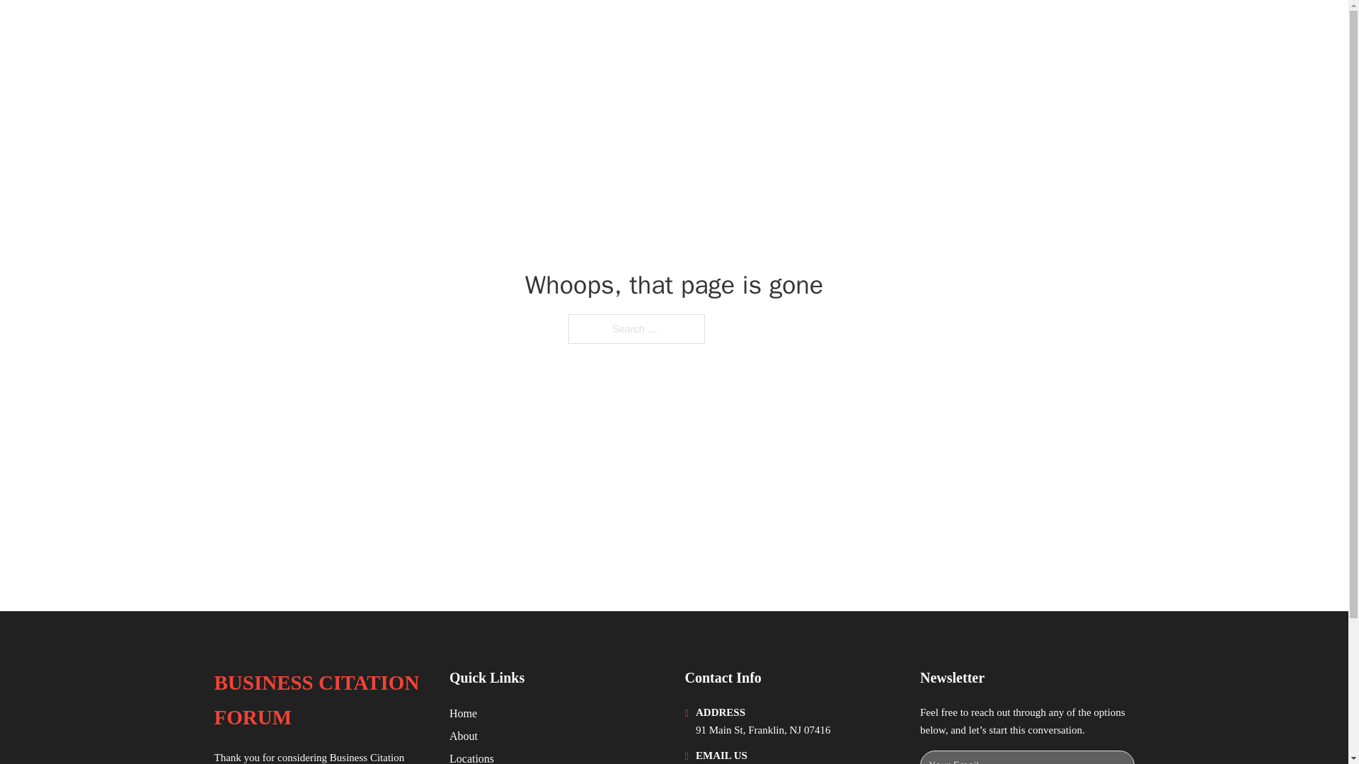 The width and height of the screenshot is (1359, 764). I want to click on About, so click(464, 736).